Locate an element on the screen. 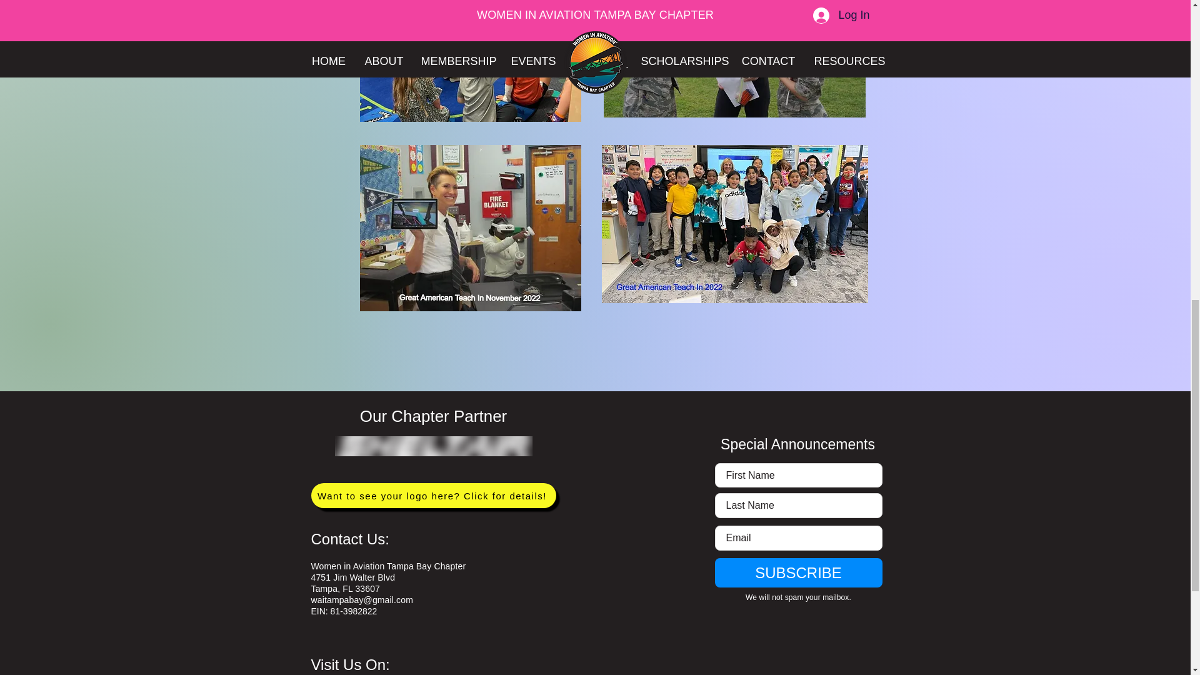 The height and width of the screenshot is (675, 1200). SUBSCRIBE is located at coordinates (799, 572).